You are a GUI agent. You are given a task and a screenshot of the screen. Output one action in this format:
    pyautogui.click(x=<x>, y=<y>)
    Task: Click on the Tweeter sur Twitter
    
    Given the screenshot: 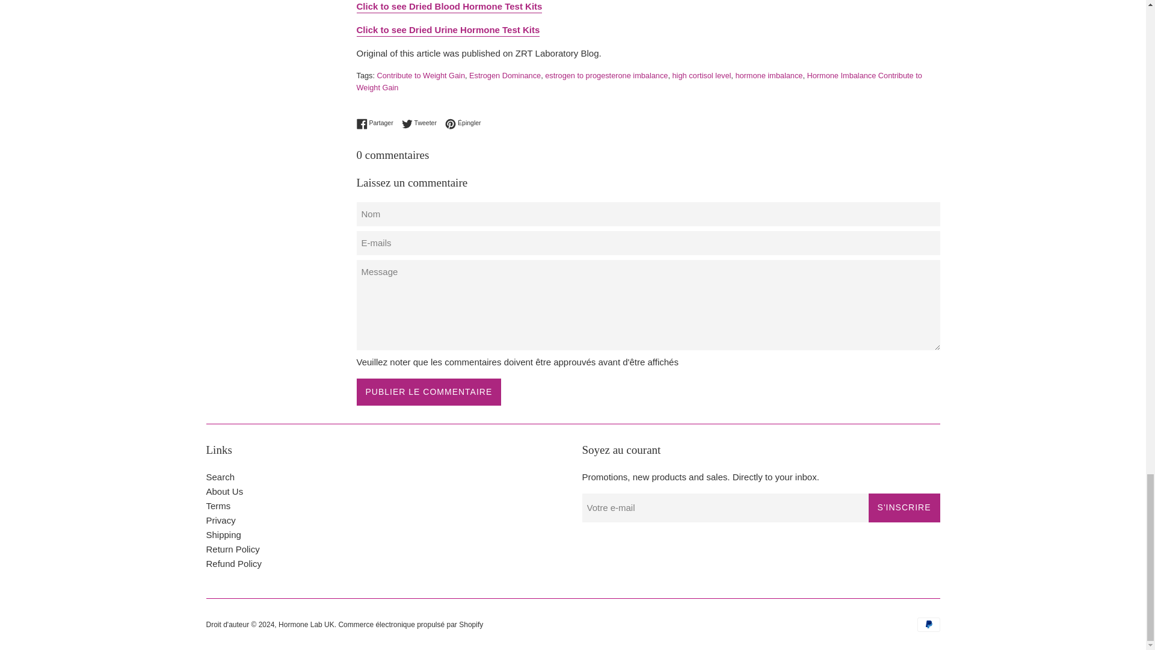 What is the action you would take?
    pyautogui.click(x=422, y=123)
    